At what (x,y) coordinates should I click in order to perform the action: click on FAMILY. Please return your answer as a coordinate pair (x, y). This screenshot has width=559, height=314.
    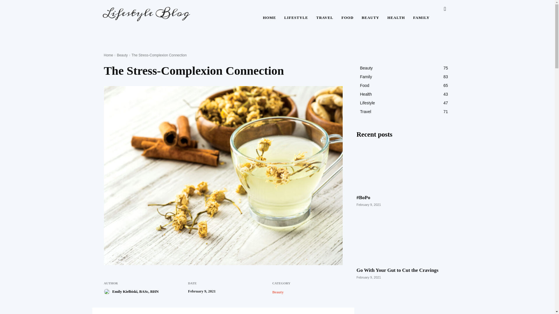
    Looking at the image, I should click on (421, 17).